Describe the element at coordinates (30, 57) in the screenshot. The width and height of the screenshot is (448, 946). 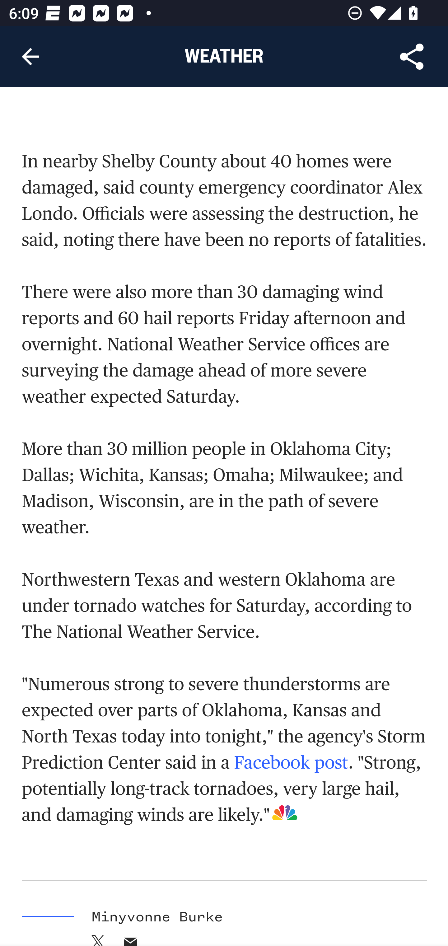
I see `Navigate up` at that location.